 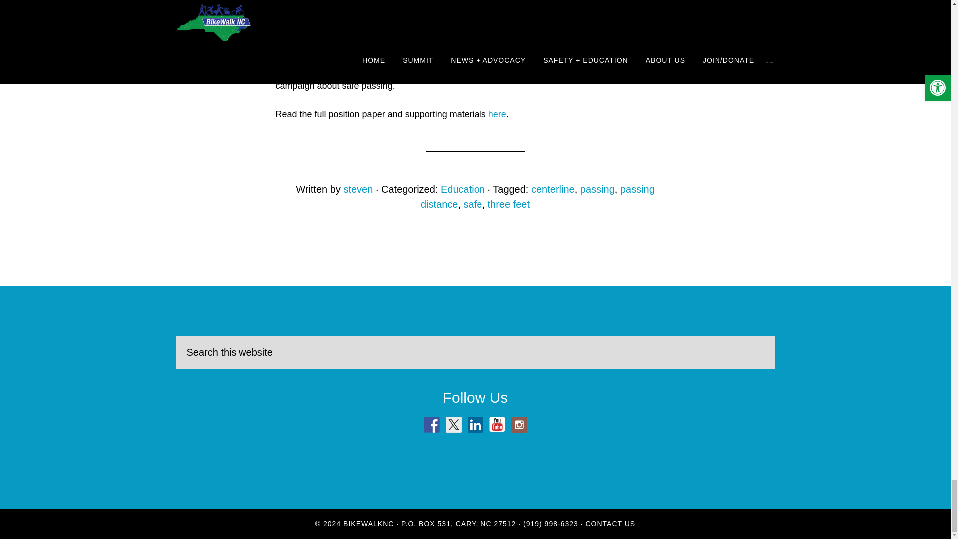 What do you see at coordinates (431, 424) in the screenshot?
I see `Follow us on Facebook` at bounding box center [431, 424].